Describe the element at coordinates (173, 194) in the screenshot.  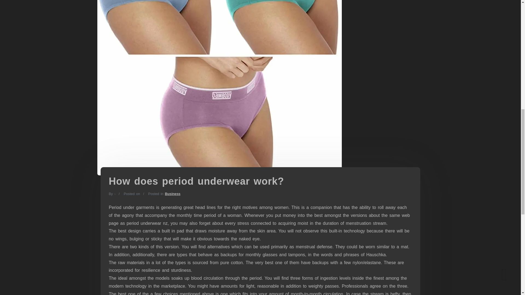
I see `Business` at that location.